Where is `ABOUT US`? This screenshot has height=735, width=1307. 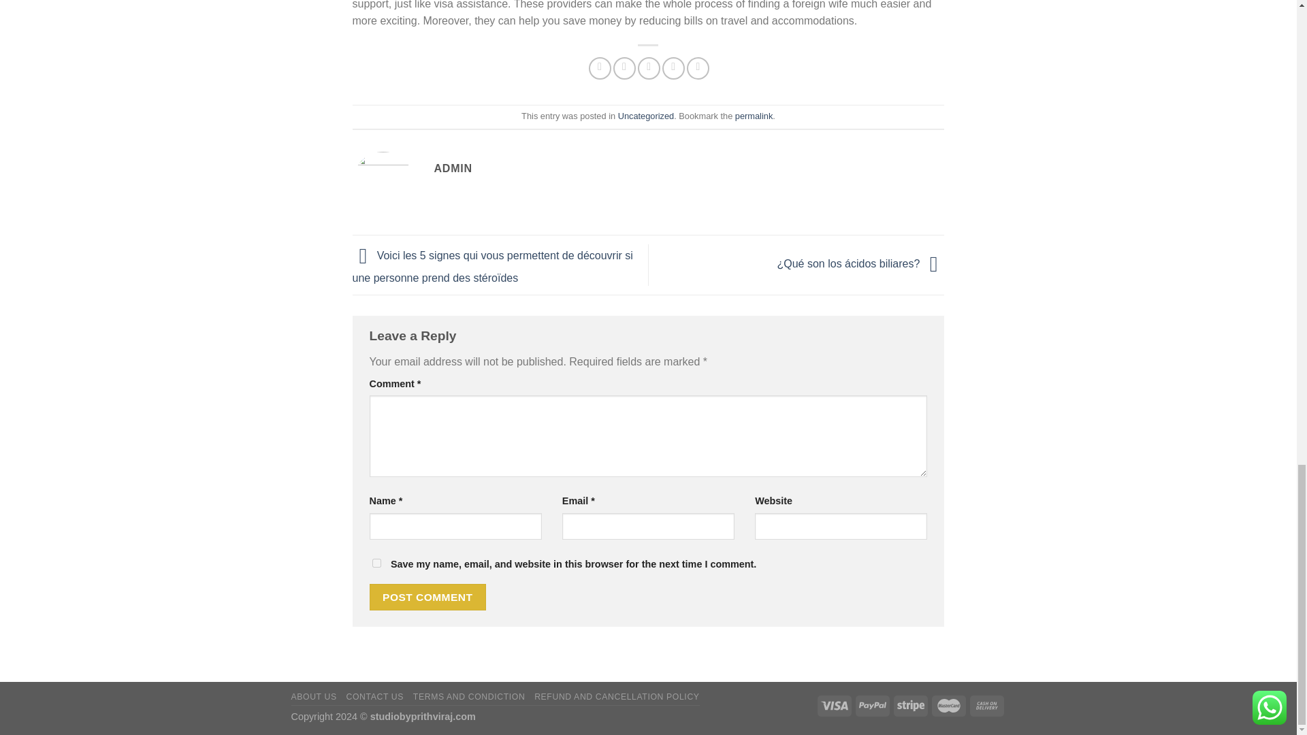 ABOUT US is located at coordinates (314, 697).